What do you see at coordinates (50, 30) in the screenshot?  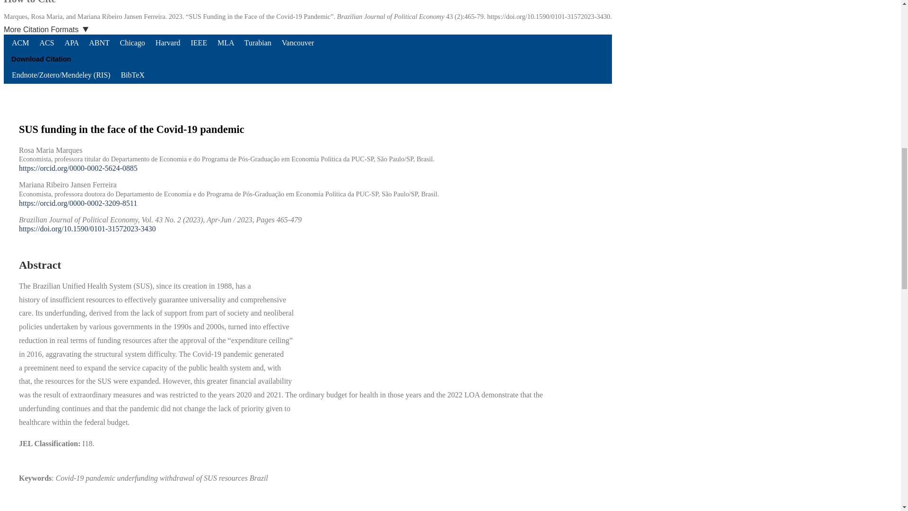 I see `More Citation Formats` at bounding box center [50, 30].